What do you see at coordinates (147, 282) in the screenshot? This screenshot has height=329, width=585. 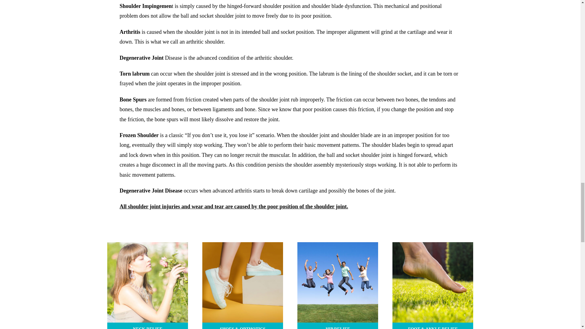 I see `Neck-Pete` at bounding box center [147, 282].